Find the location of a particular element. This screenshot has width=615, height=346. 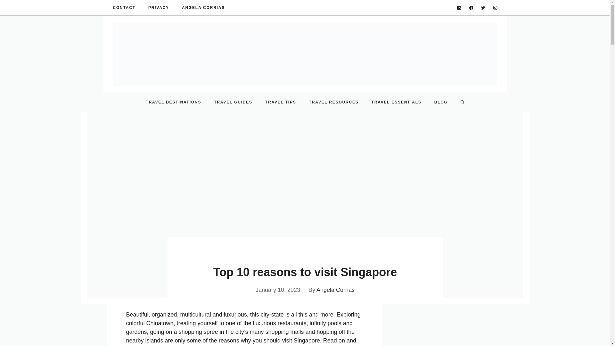

PRIVACY is located at coordinates (159, 8).